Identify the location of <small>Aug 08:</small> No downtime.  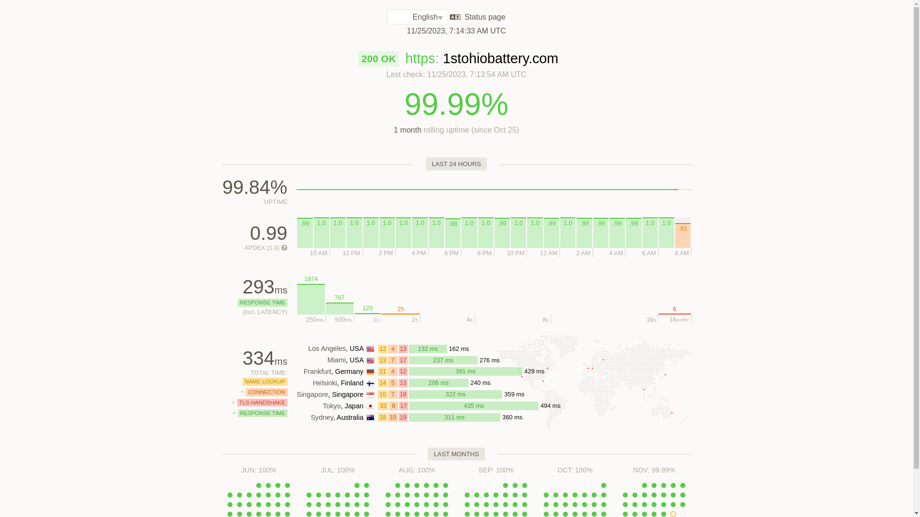
(398, 495).